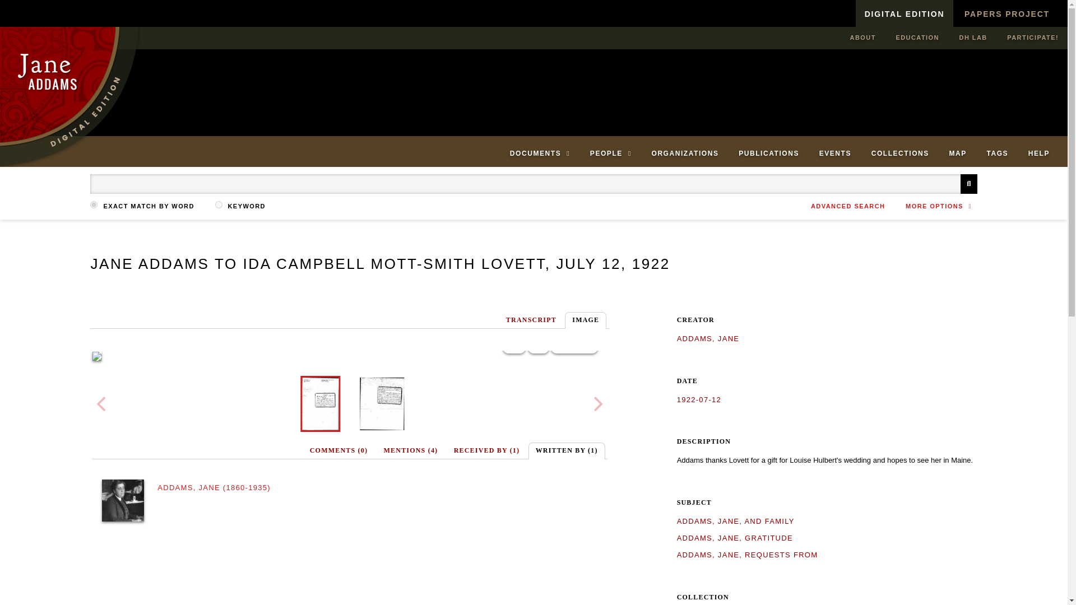 Image resolution: width=1076 pixels, height=605 pixels. What do you see at coordinates (219, 204) in the screenshot?
I see `keyword` at bounding box center [219, 204].